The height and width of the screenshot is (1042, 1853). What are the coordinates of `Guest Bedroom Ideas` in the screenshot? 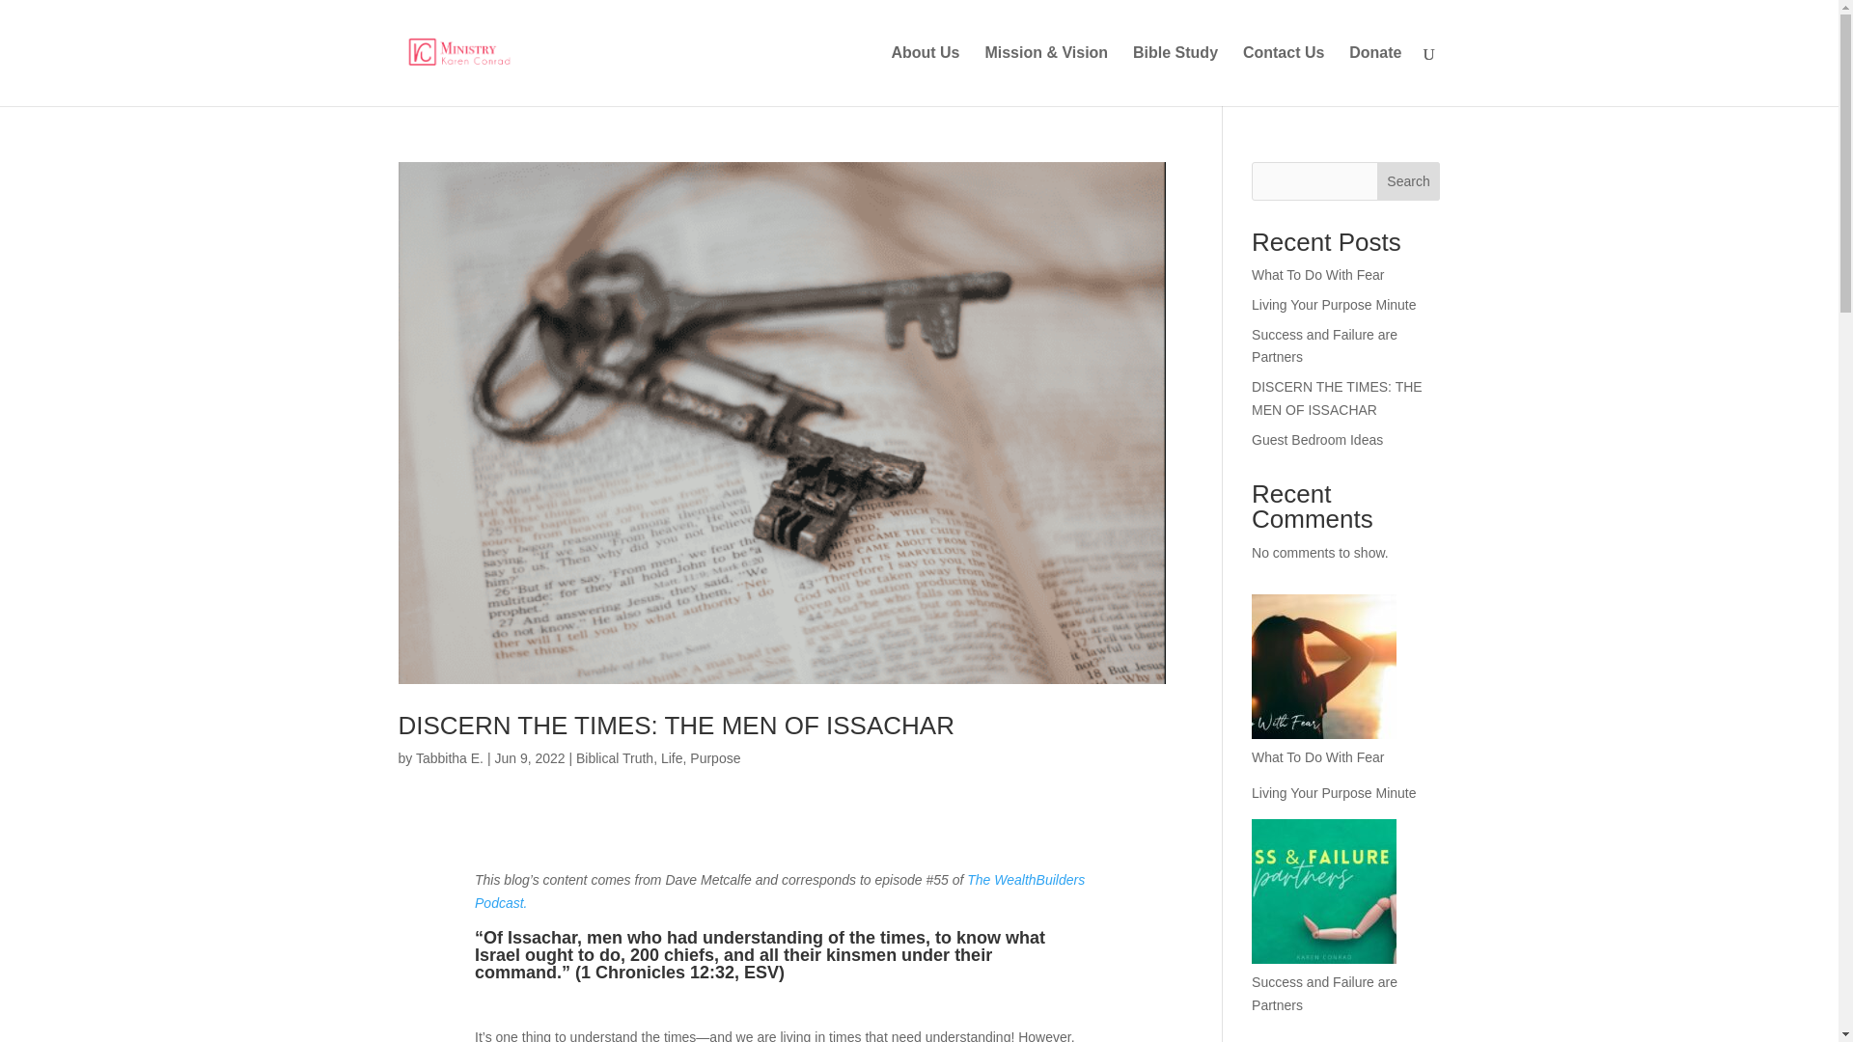 It's located at (1316, 440).